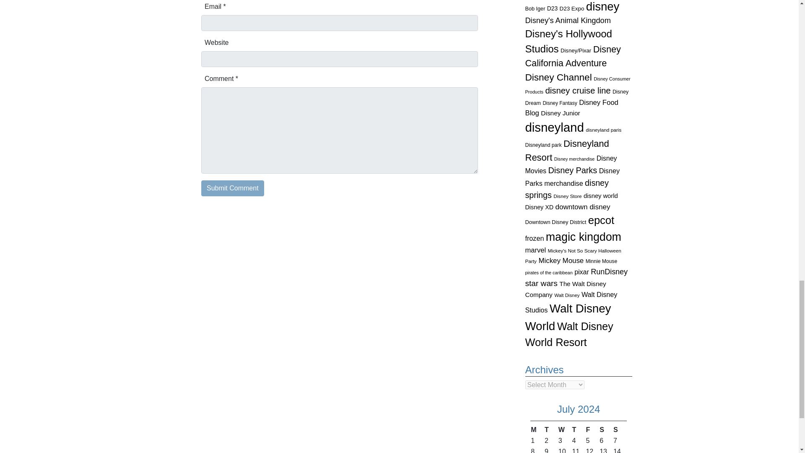 The image size is (805, 453). What do you see at coordinates (568, 41) in the screenshot?
I see `Disney's Hollywood Studios` at bounding box center [568, 41].